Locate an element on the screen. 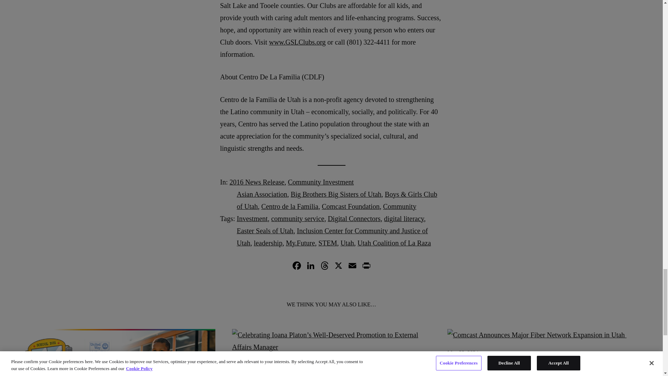 The image size is (668, 376). www.GSLClubs.org is located at coordinates (297, 42).